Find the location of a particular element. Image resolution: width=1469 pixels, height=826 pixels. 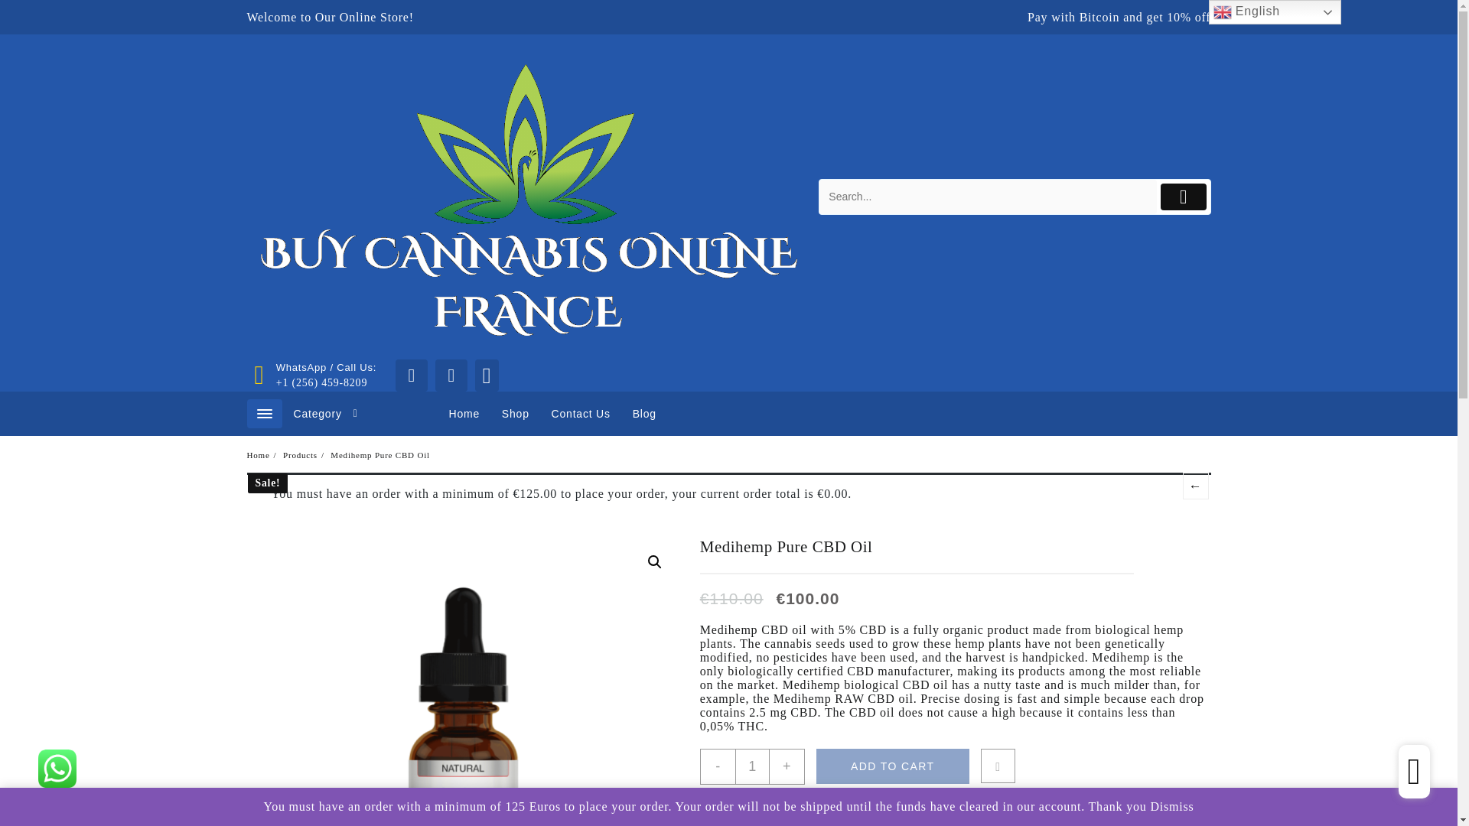

Search is located at coordinates (987, 197).